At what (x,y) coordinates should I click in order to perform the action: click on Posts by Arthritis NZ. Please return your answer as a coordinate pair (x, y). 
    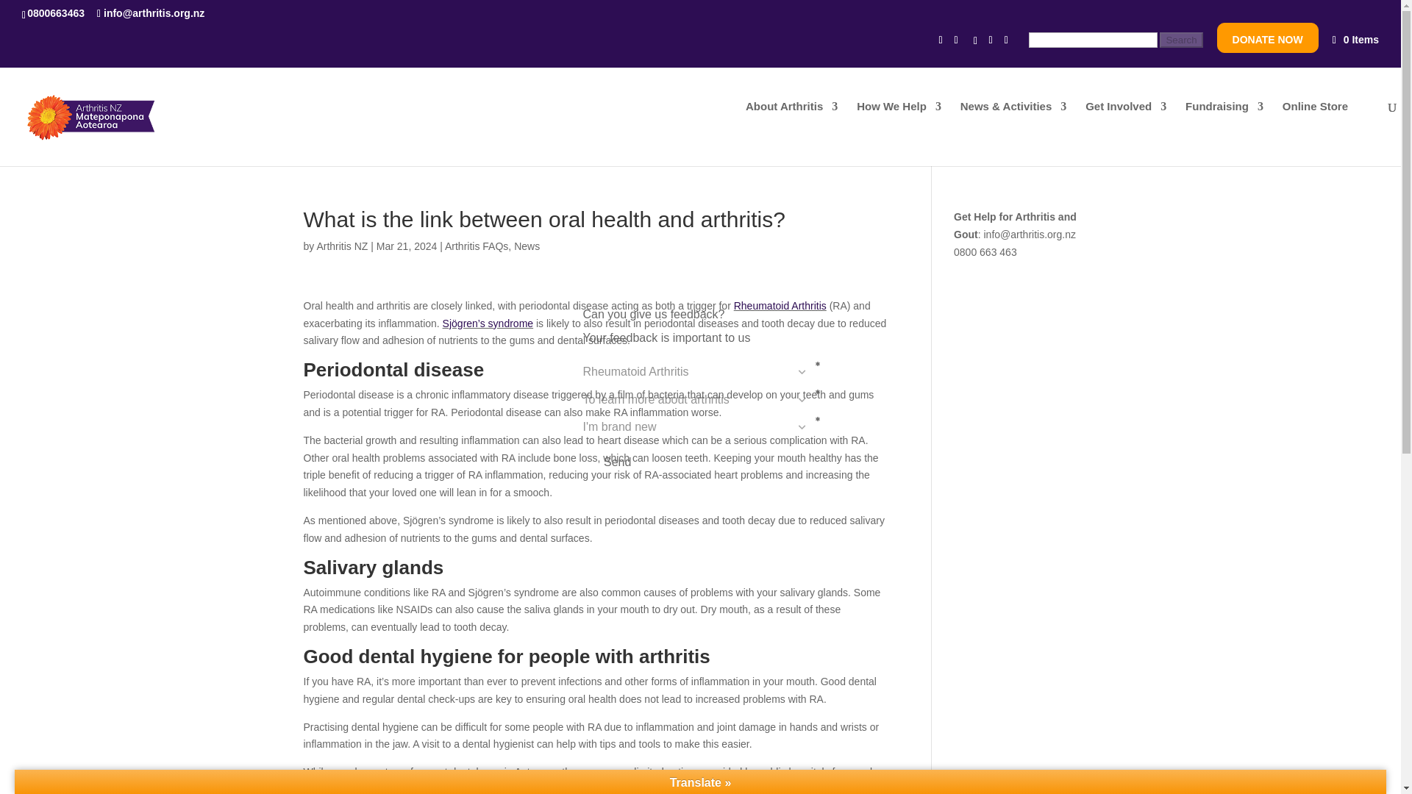
    Looking at the image, I should click on (341, 246).